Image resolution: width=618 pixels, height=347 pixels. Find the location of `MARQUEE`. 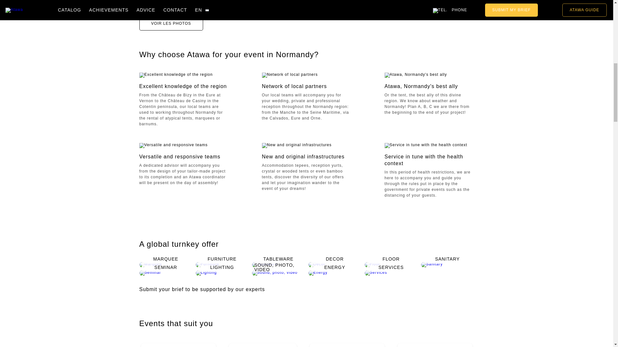

MARQUEE is located at coordinates (165, 264).